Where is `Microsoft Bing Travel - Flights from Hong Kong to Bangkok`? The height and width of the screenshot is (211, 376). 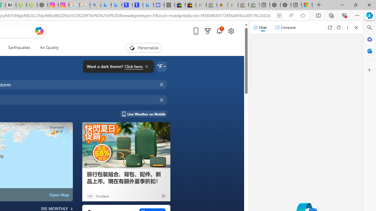
Microsoft Bing Travel - Flights from Hong Kong to Bangkok is located at coordinates (106, 5).